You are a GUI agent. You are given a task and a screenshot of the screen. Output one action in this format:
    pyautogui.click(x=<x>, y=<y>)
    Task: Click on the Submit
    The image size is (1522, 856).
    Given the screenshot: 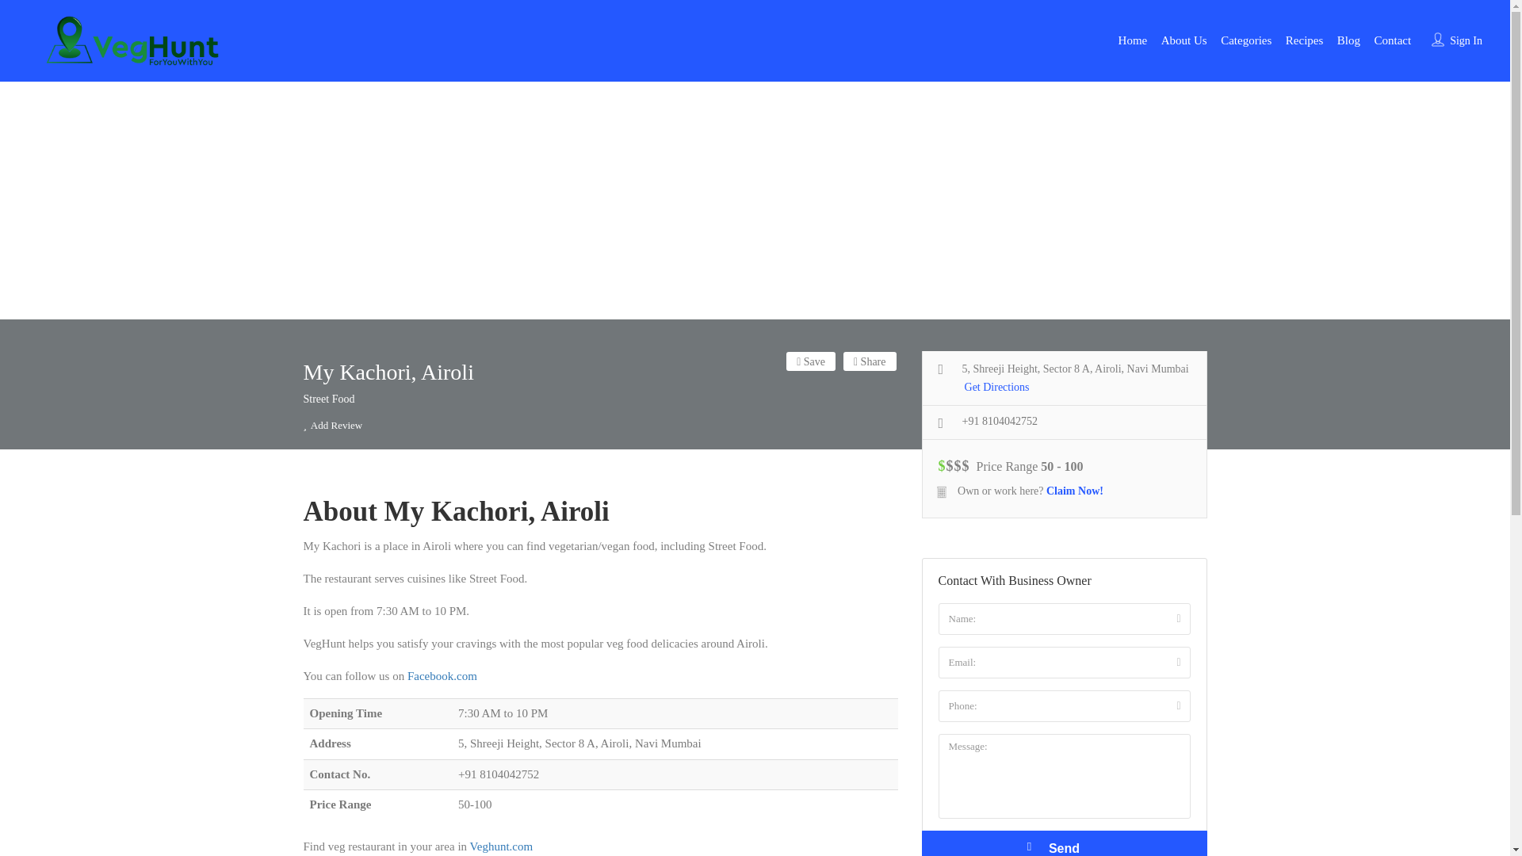 What is the action you would take?
    pyautogui.click(x=433, y=525)
    